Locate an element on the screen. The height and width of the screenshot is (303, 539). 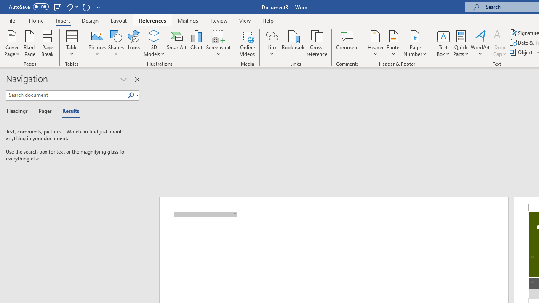
Page Break is located at coordinates (48, 43).